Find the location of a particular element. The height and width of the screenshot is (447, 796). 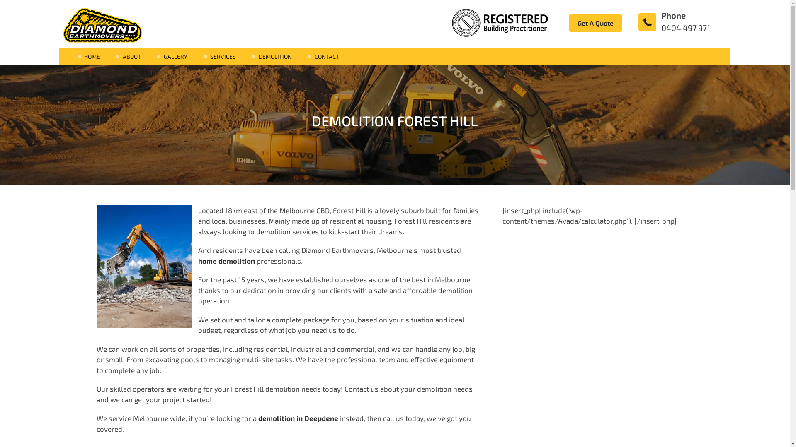

home demolition is located at coordinates (227, 261).